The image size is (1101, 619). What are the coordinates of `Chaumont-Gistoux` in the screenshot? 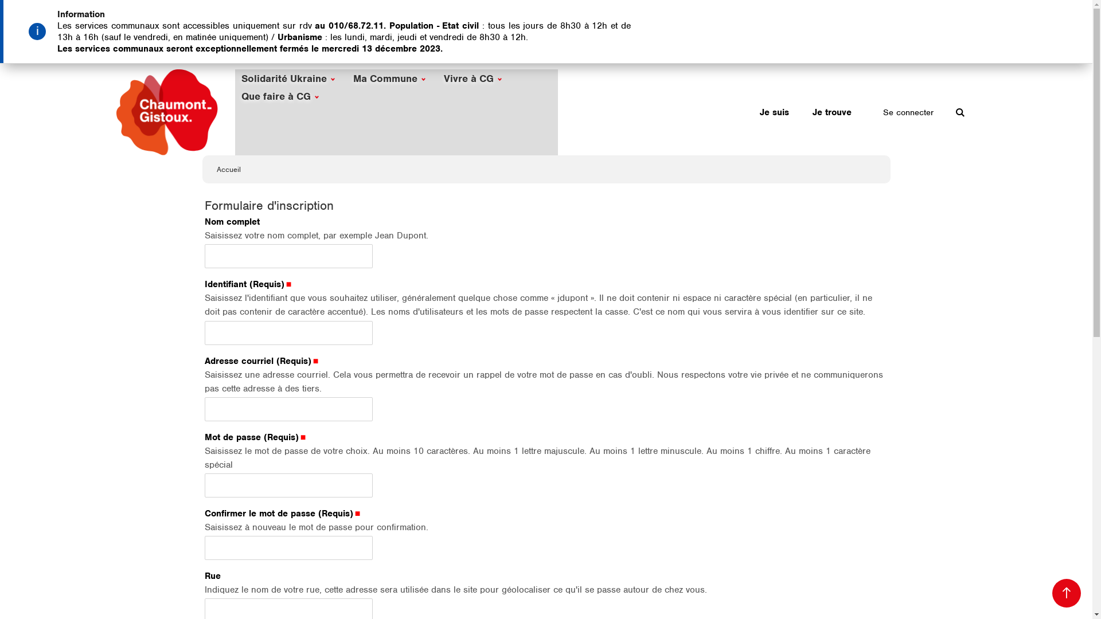 It's located at (166, 112).